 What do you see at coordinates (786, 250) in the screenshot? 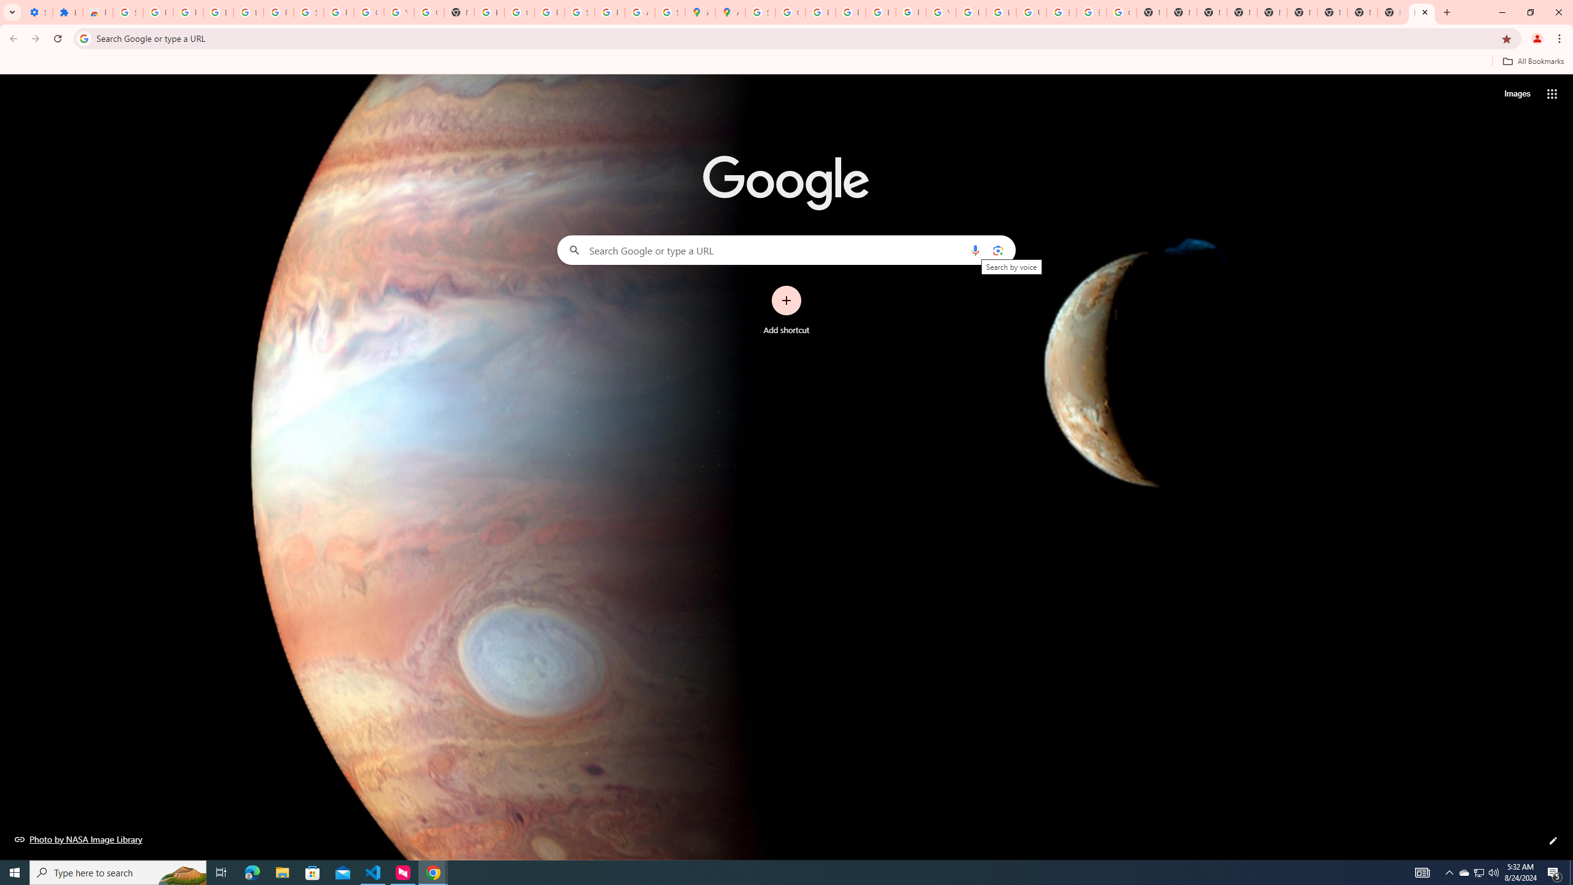
I see `Search Google or type a URL` at bounding box center [786, 250].